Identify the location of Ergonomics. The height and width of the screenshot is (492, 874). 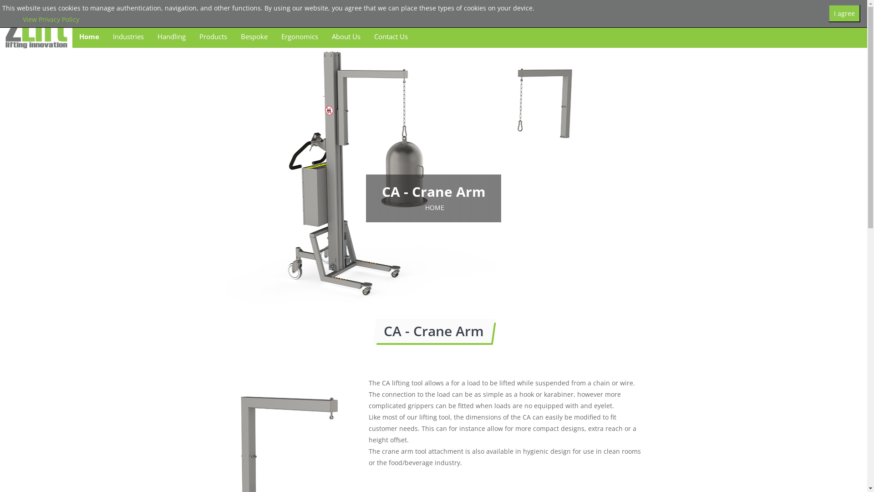
(300, 36).